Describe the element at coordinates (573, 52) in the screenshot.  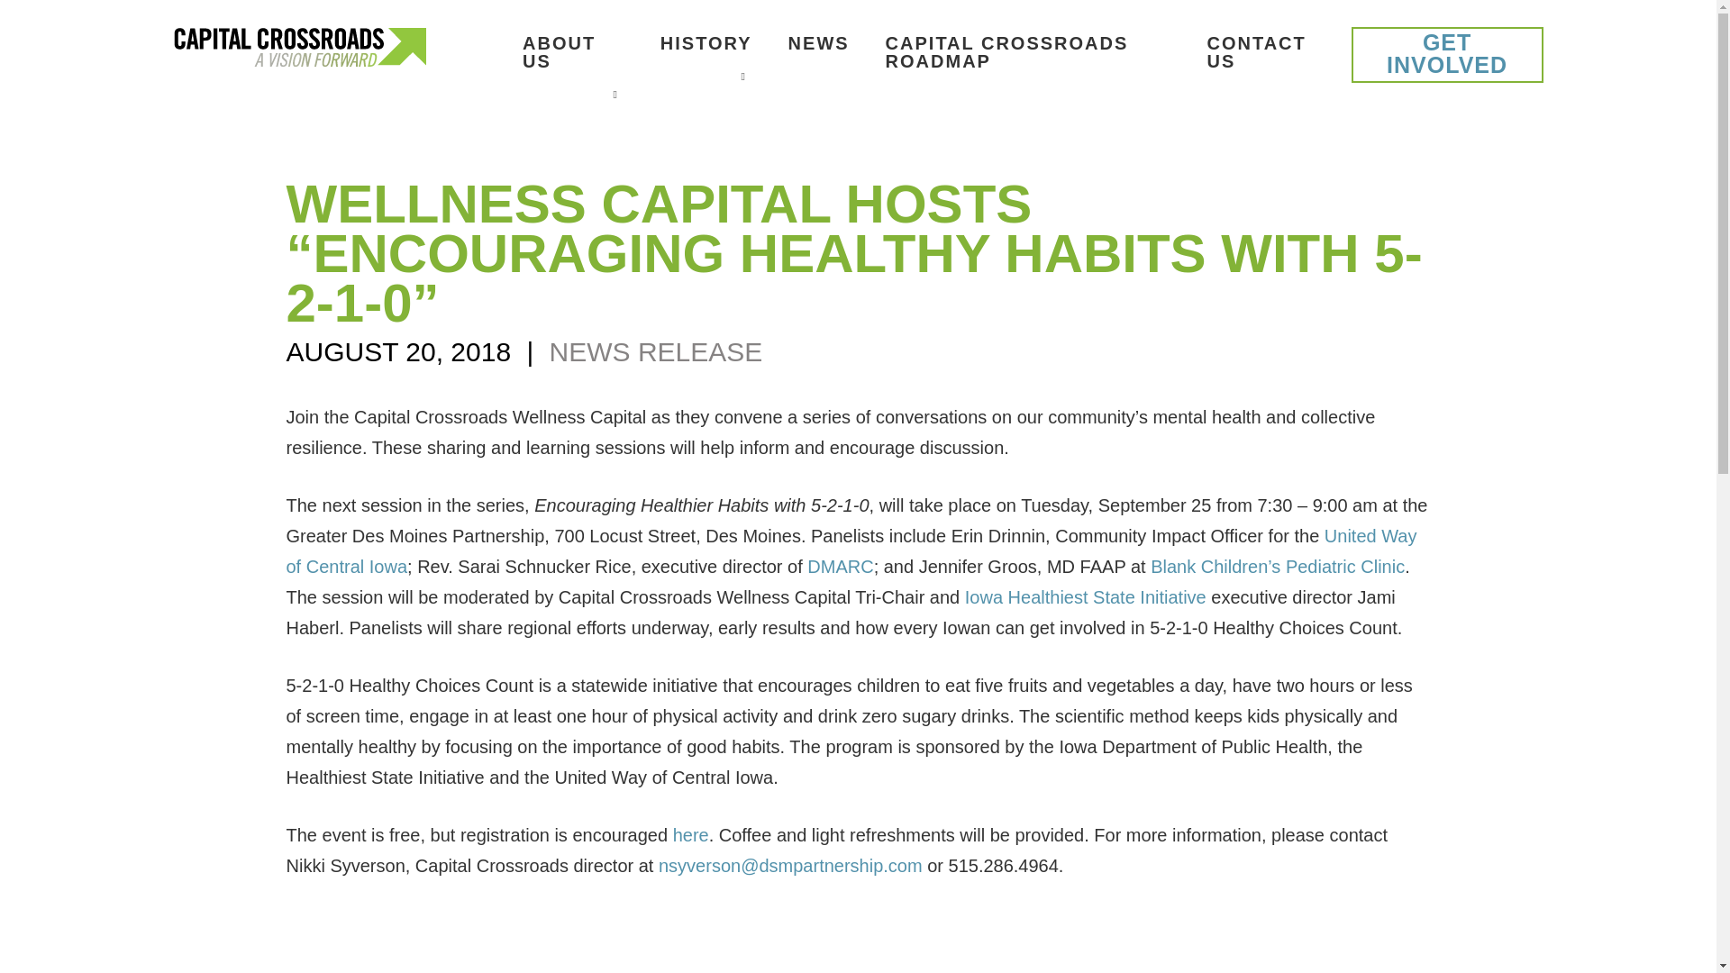
I see `ABOUT US` at that location.